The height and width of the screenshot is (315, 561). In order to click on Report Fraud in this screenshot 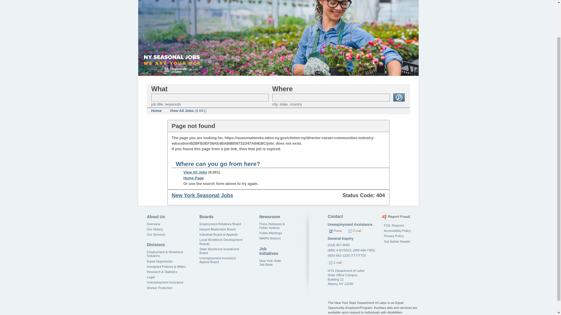, I will do `click(396, 216)`.